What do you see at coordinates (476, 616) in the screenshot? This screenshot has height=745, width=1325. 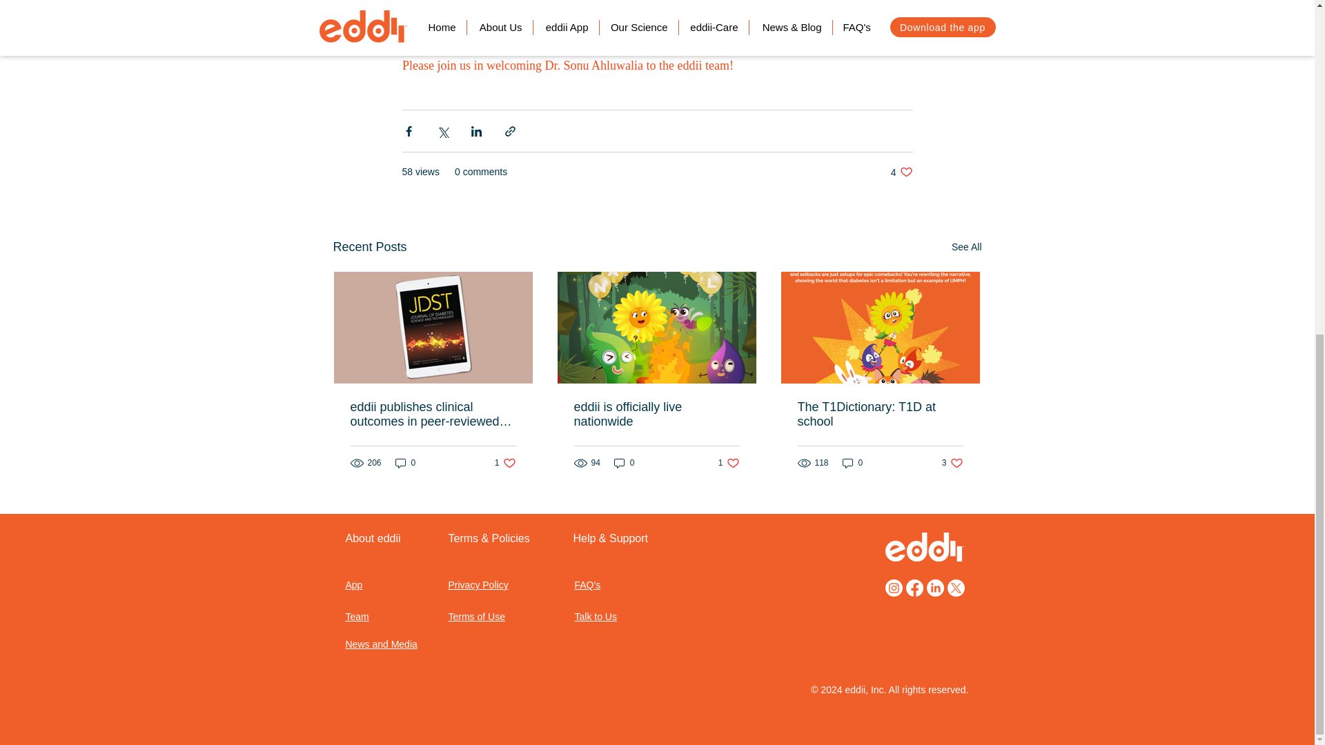 I see `Privacy Policy` at bounding box center [476, 616].